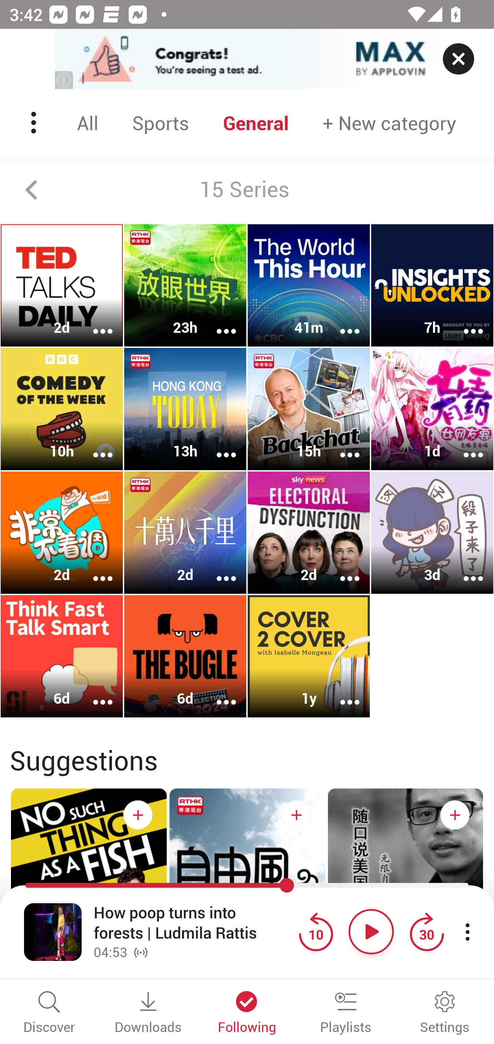  I want to click on More options, so click(341, 570).